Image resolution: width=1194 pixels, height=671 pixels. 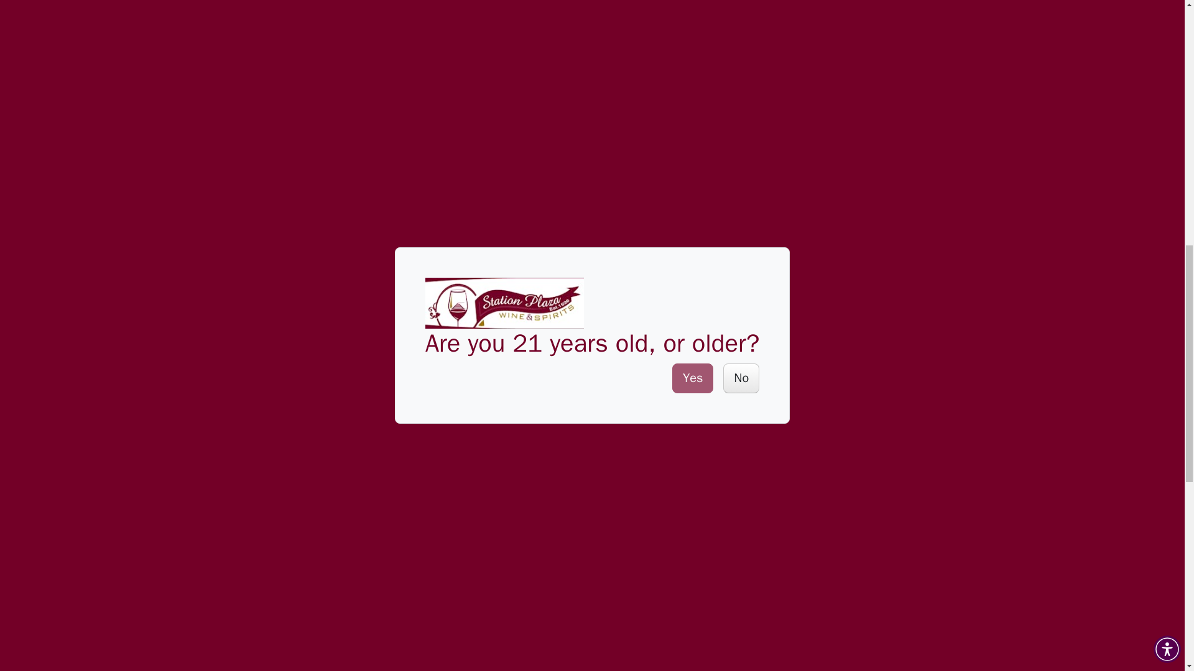 What do you see at coordinates (632, 254) in the screenshot?
I see `Wine Advocate 96 point rating.` at bounding box center [632, 254].